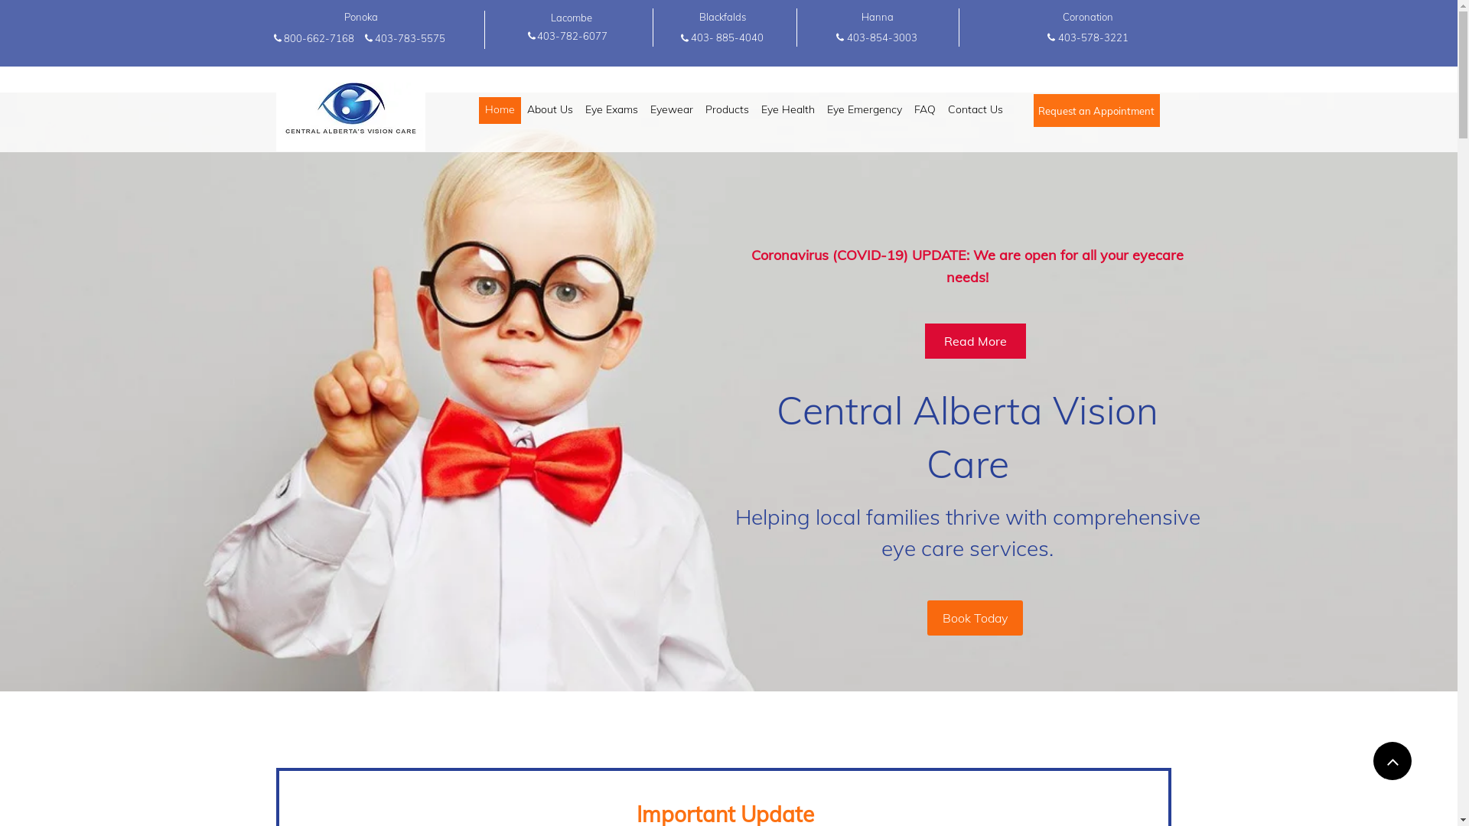 The width and height of the screenshot is (1469, 826). What do you see at coordinates (549, 110) in the screenshot?
I see `About Us` at bounding box center [549, 110].